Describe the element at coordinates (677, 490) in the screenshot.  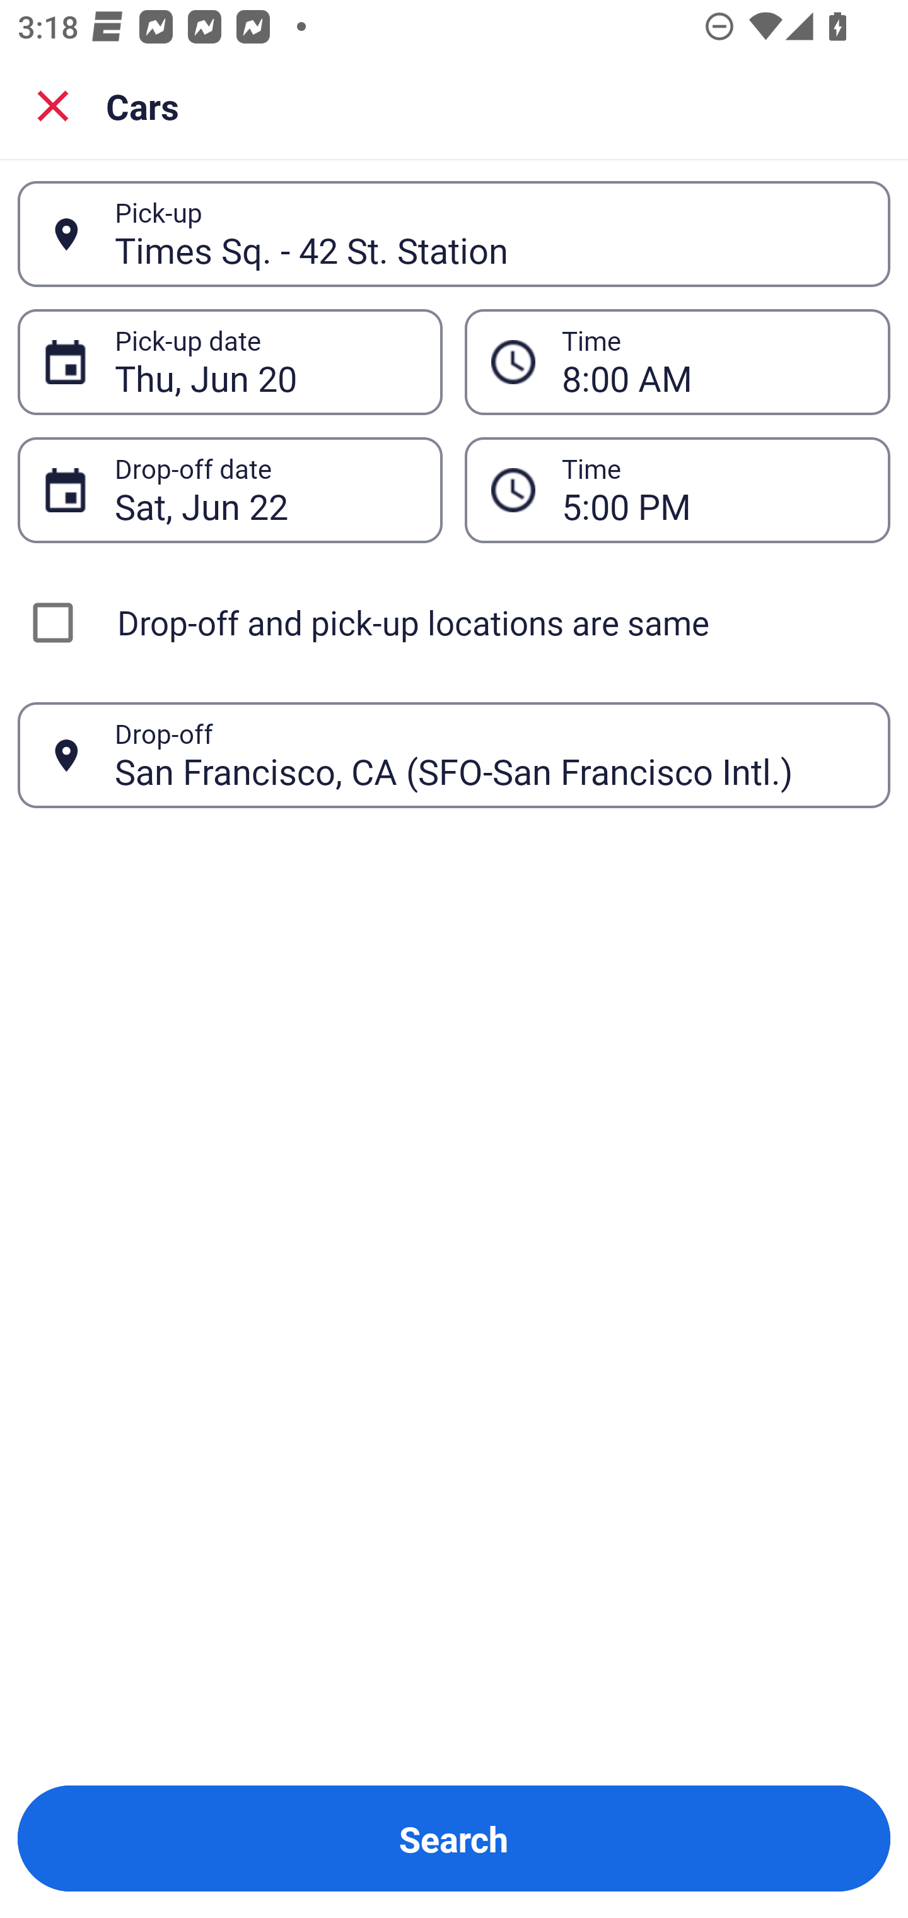
I see `5:00 PM` at that location.